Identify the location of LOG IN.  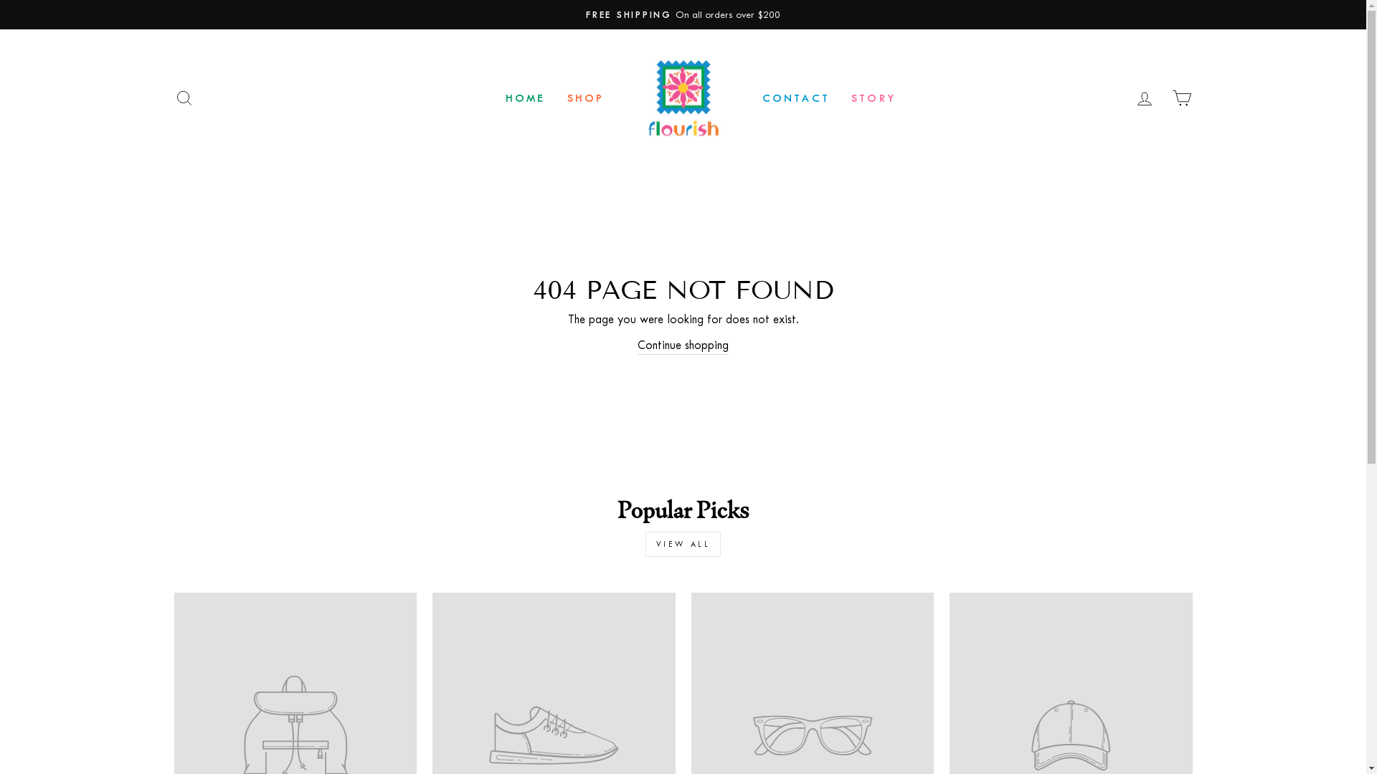
(1145, 97).